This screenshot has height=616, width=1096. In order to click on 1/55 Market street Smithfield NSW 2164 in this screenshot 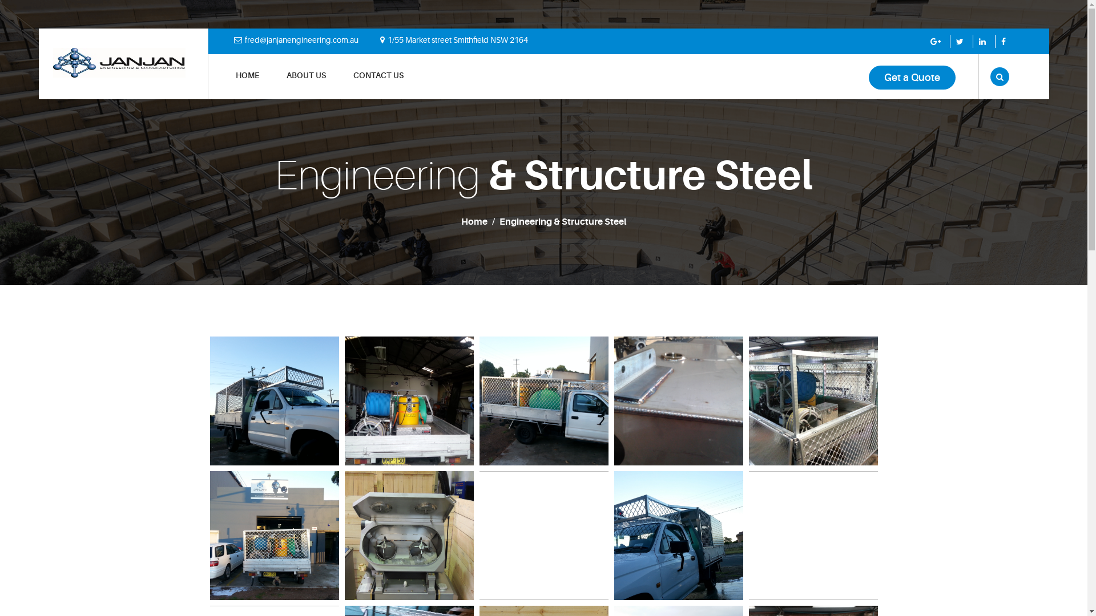, I will do `click(465, 40)`.